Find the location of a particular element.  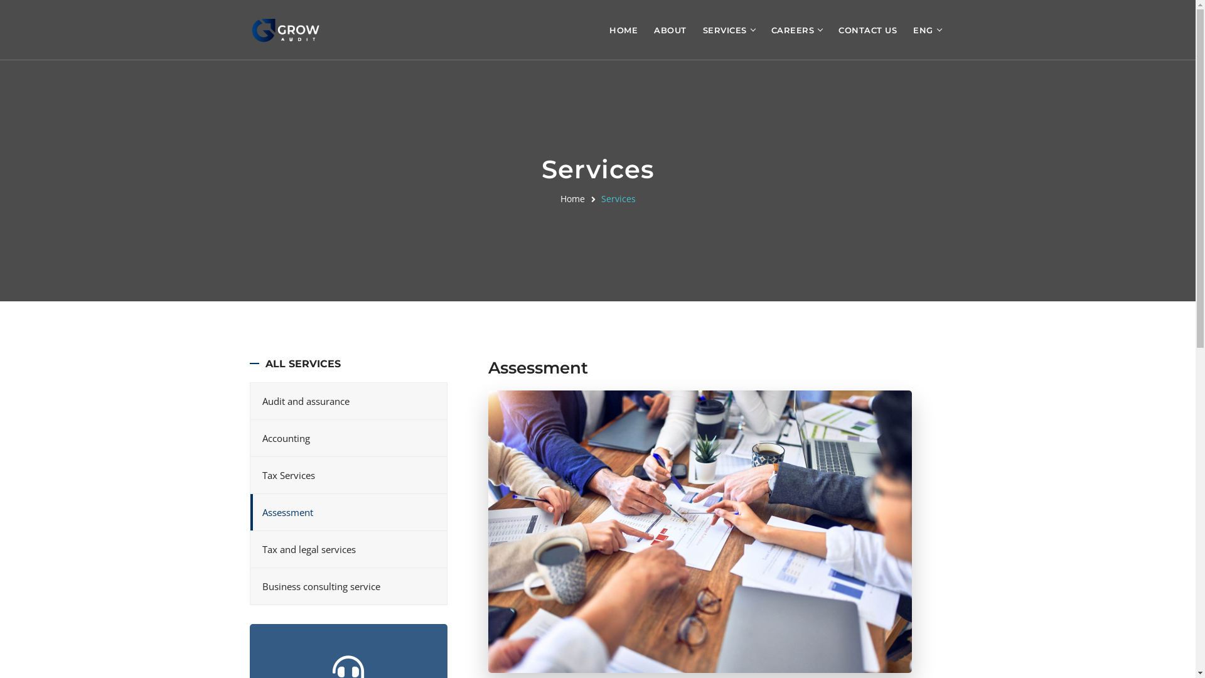

Accounting is located at coordinates (348, 438).